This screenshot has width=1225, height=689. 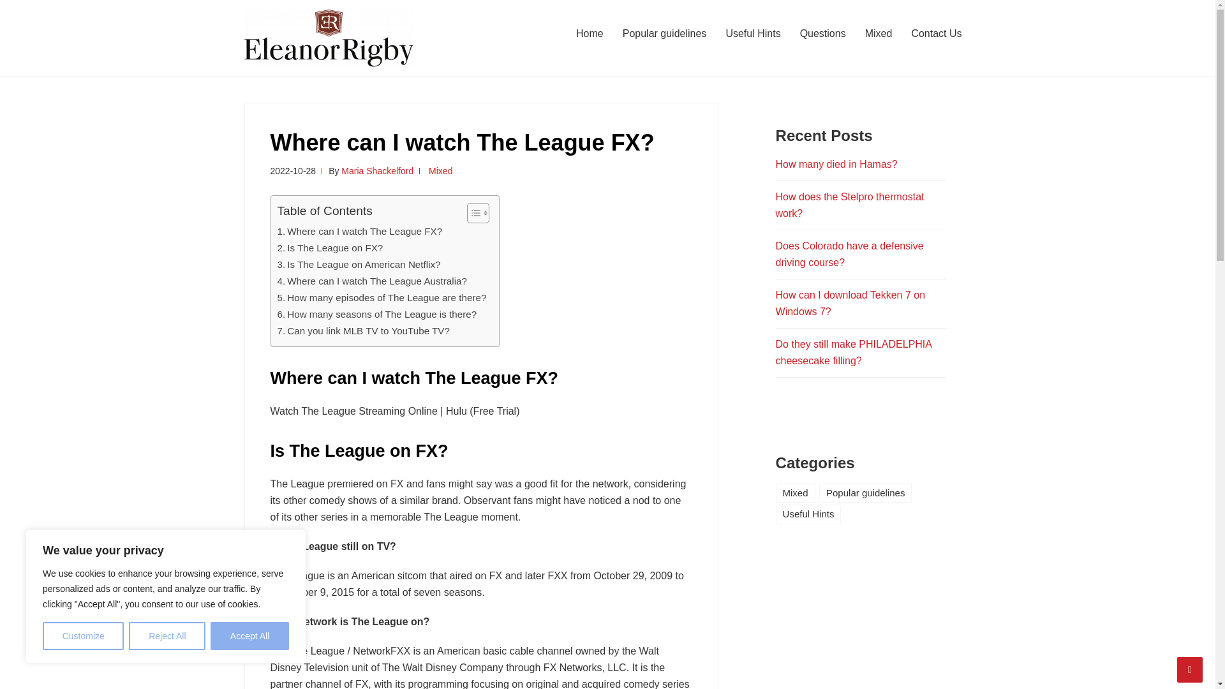 What do you see at coordinates (665, 33) in the screenshot?
I see `Popular guidelines` at bounding box center [665, 33].